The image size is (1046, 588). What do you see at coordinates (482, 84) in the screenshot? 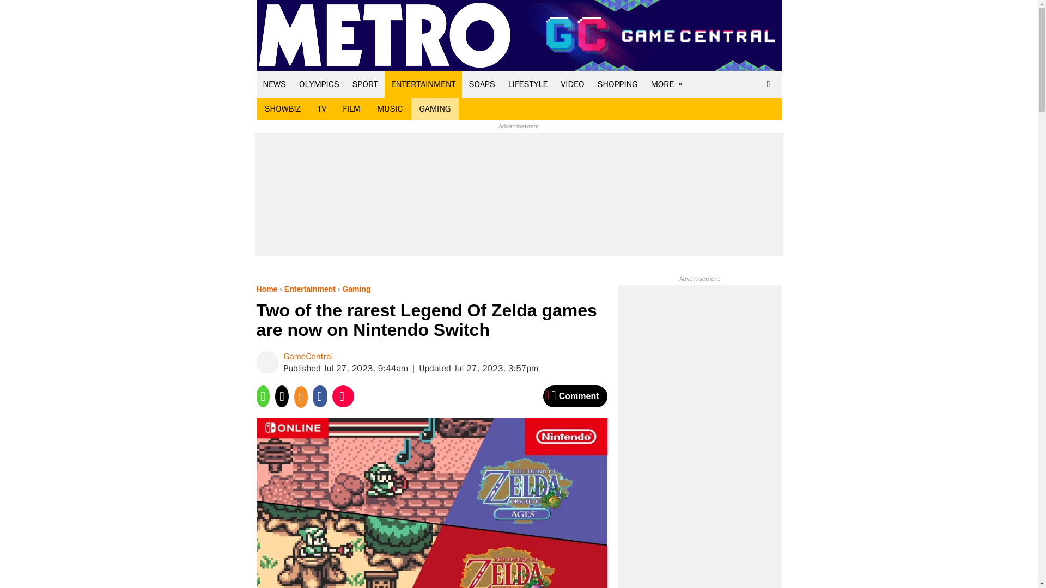
I see `SOAPS` at bounding box center [482, 84].